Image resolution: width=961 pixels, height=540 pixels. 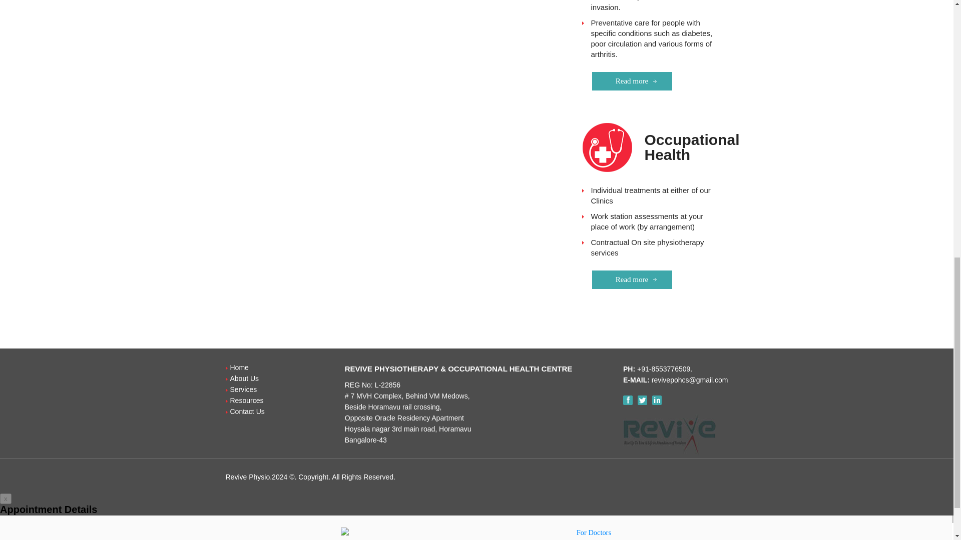 I want to click on Contact Us, so click(x=247, y=411).